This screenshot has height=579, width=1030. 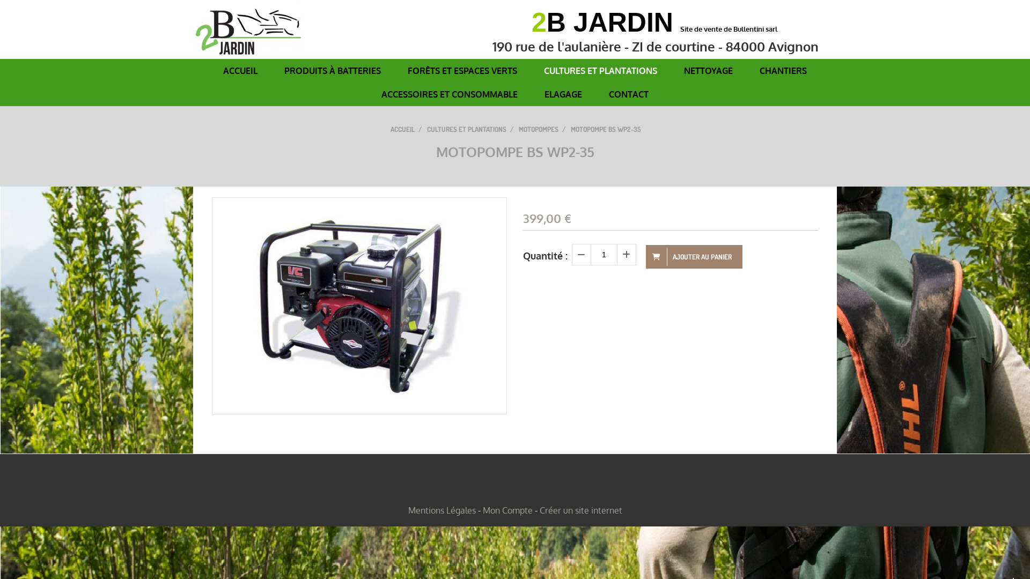 I want to click on CULTURES ET PLANTATIONS, so click(x=467, y=129).